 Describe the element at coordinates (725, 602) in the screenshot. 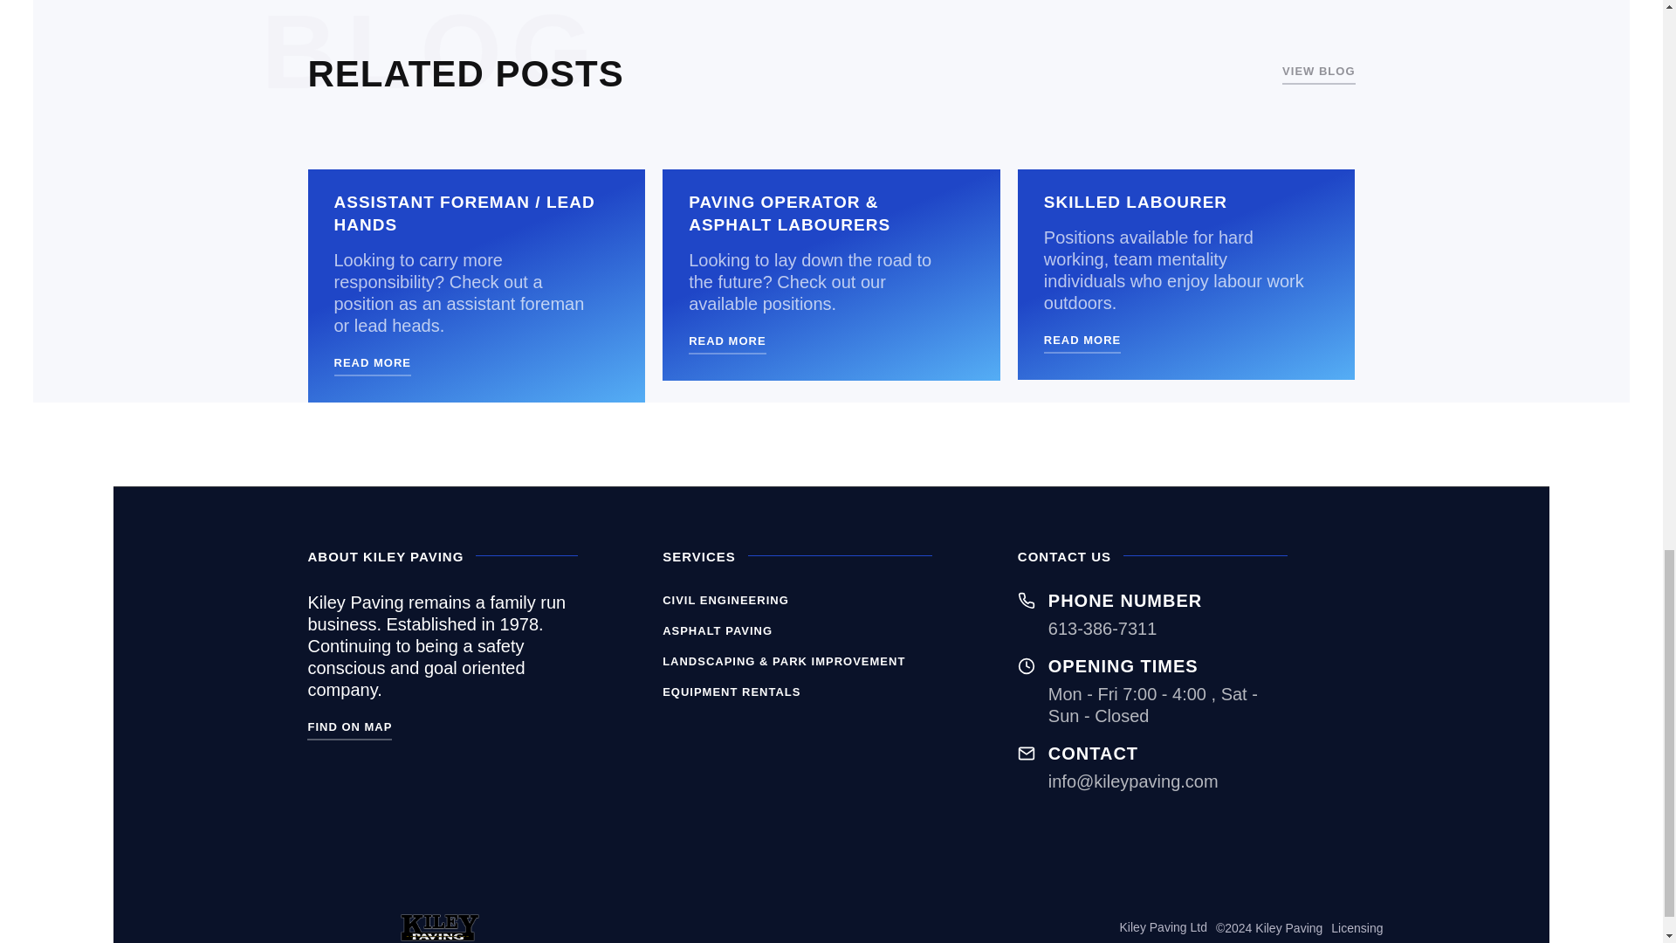

I see `CIVIL ENGINEERING` at that location.